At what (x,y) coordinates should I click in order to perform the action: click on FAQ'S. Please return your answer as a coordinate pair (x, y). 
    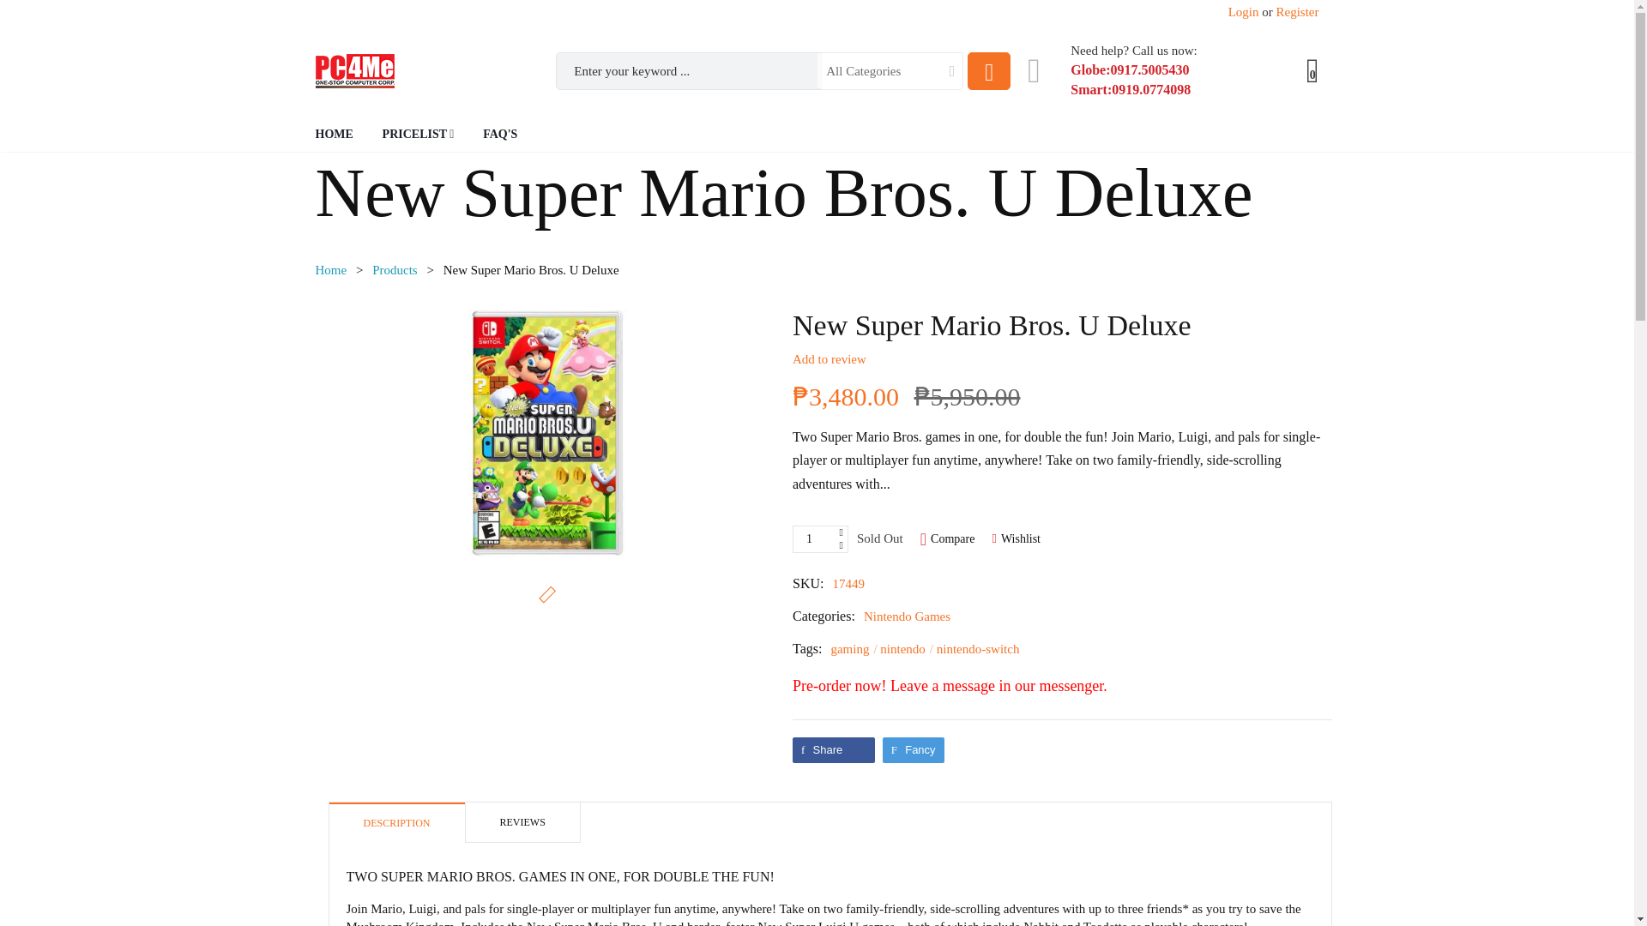
    Looking at the image, I should click on (499, 134).